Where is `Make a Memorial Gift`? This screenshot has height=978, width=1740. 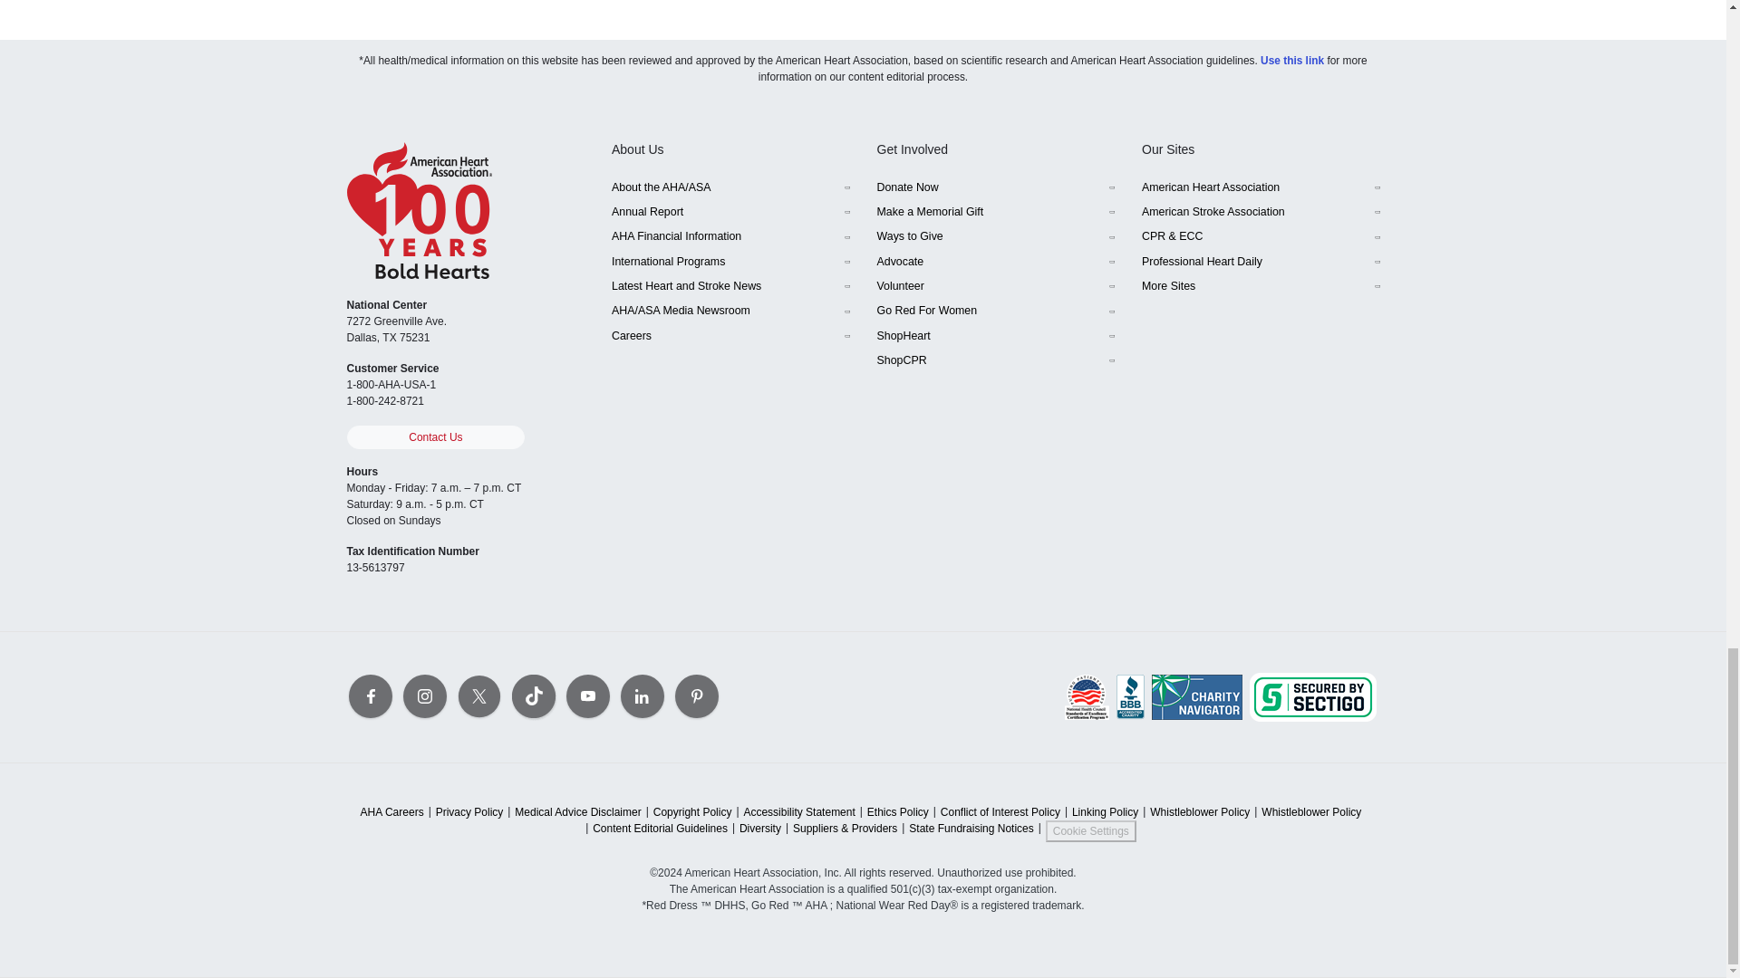
Make a Memorial Gift is located at coordinates (995, 212).